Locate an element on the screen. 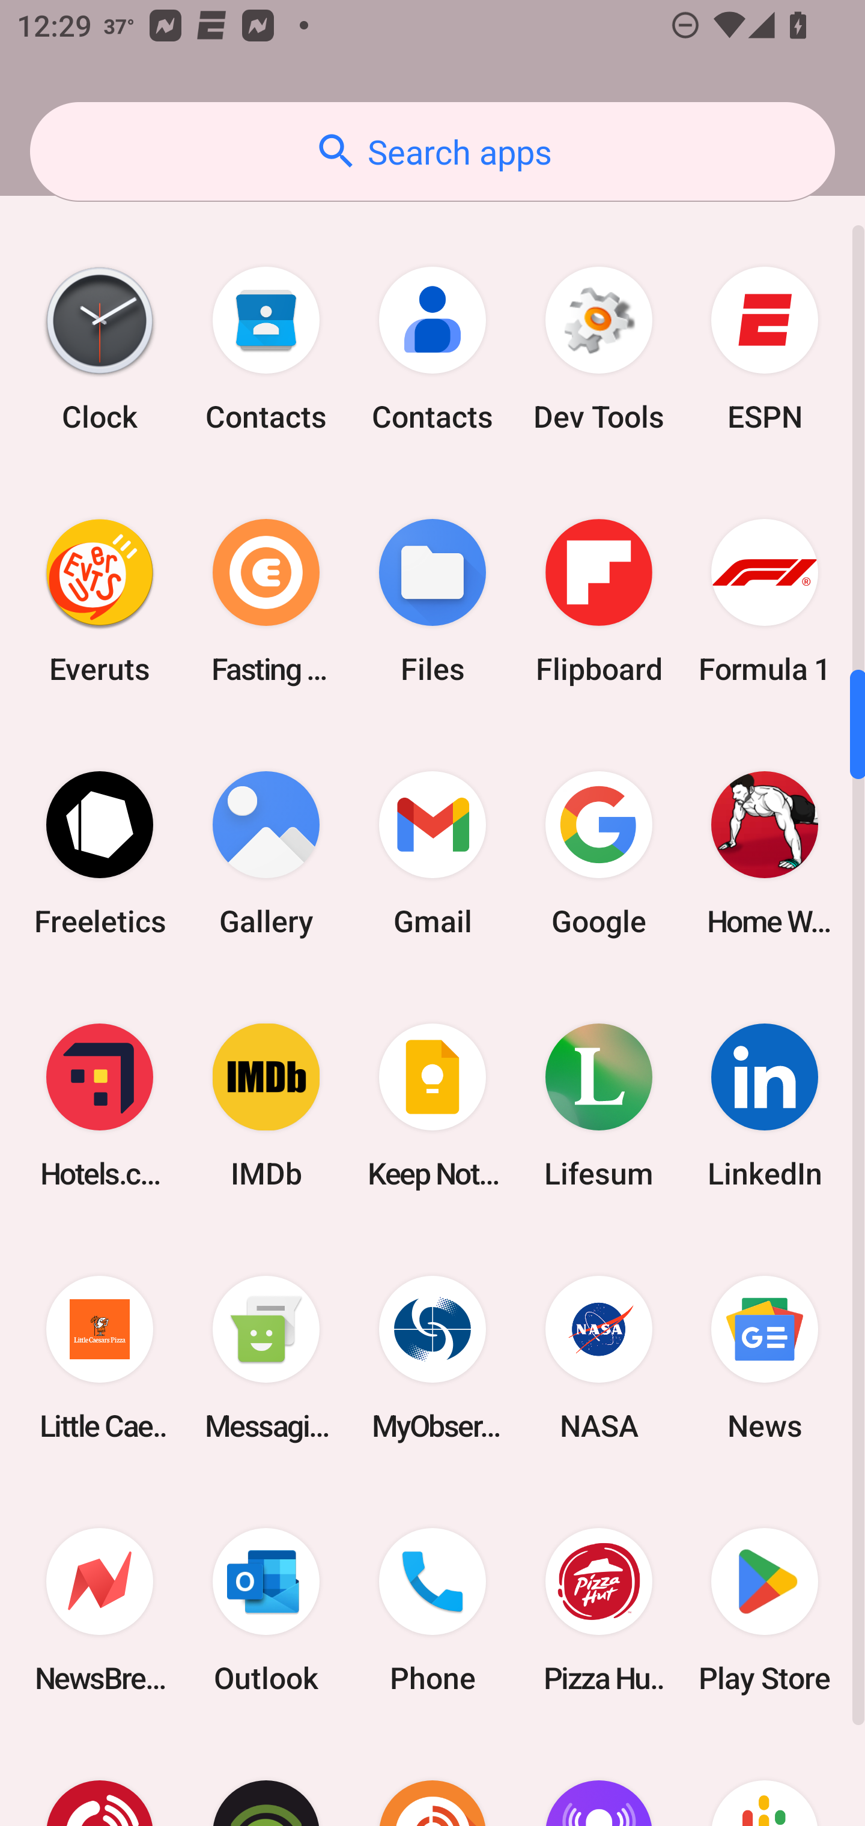  LinkedIn is located at coordinates (765, 1106).